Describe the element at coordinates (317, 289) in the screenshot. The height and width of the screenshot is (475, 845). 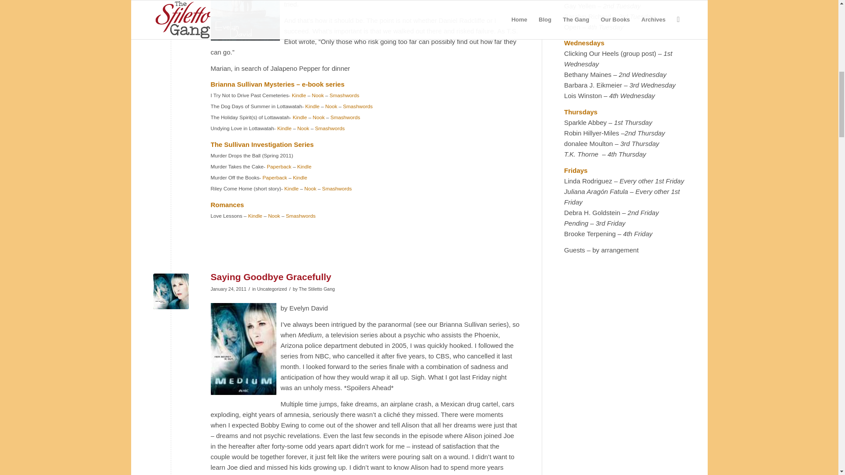
I see `The Stiletto Gang` at that location.